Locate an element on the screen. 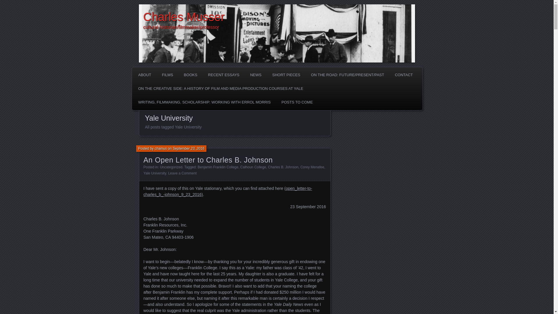 This screenshot has height=314, width=558. Yale University is located at coordinates (155, 173).